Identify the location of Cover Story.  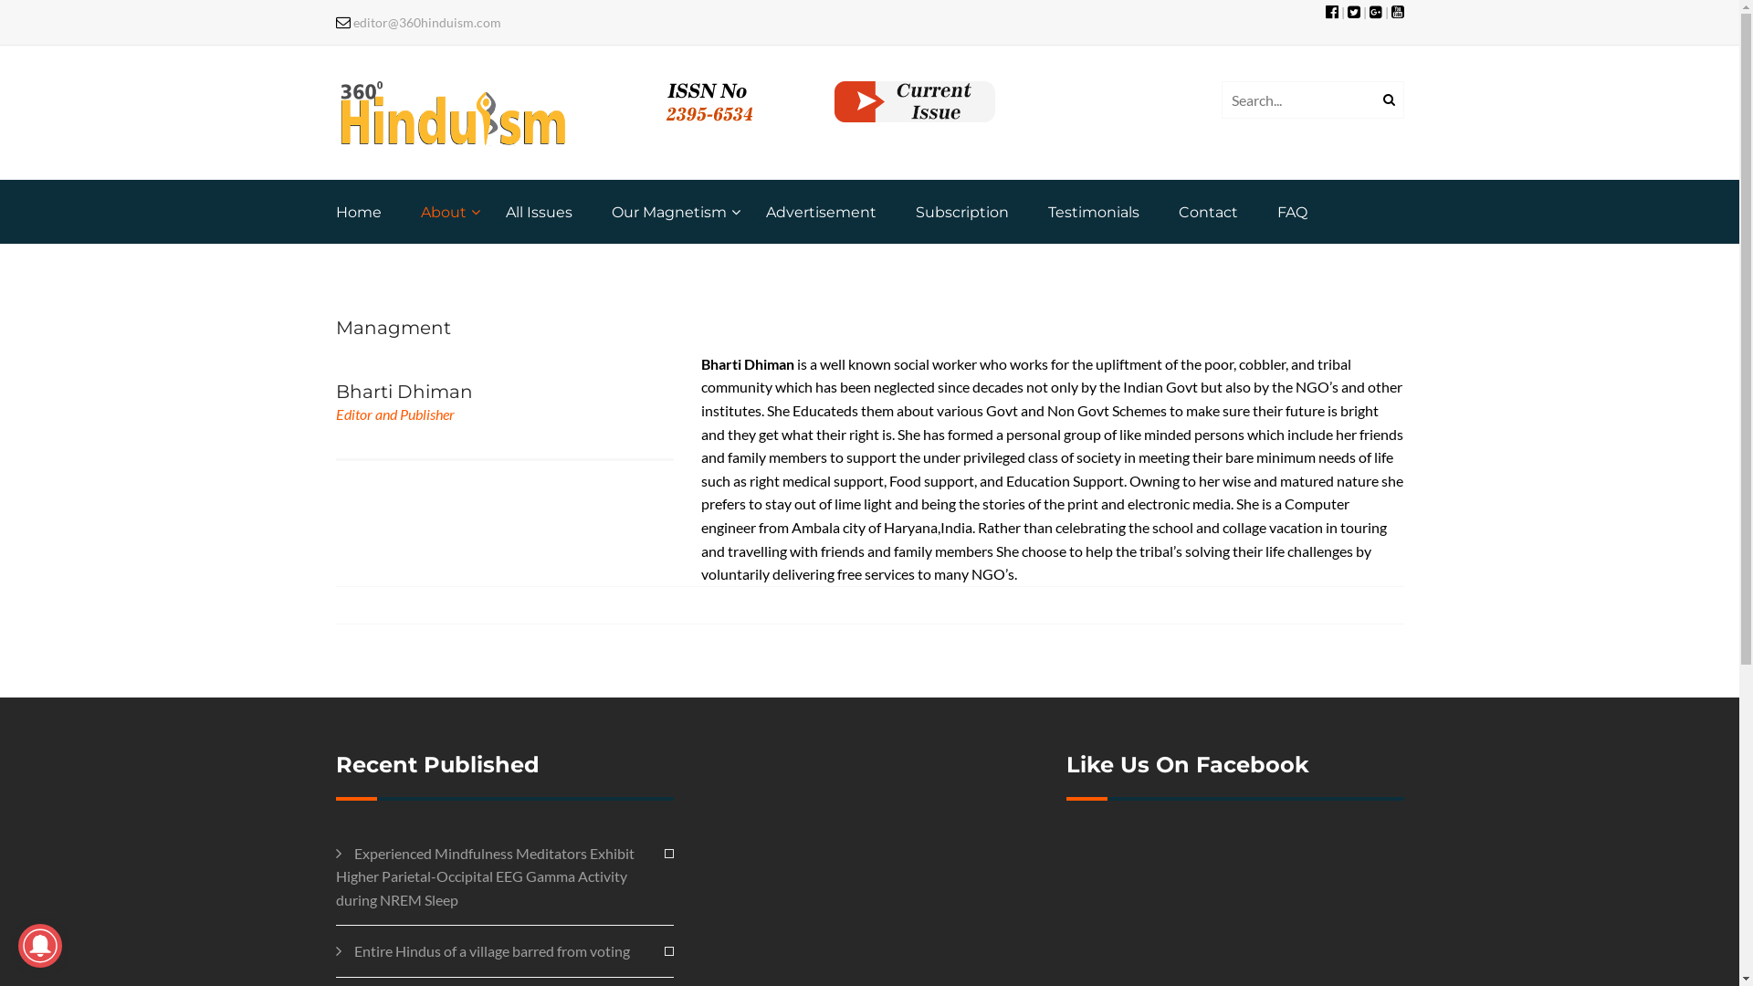
(768, 277).